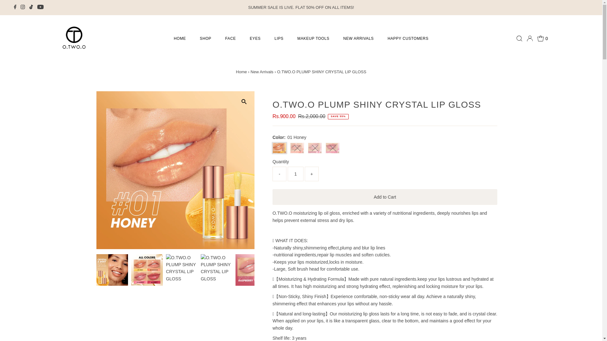 The height and width of the screenshot is (341, 607). What do you see at coordinates (244, 102) in the screenshot?
I see `Click to zoom` at bounding box center [244, 102].